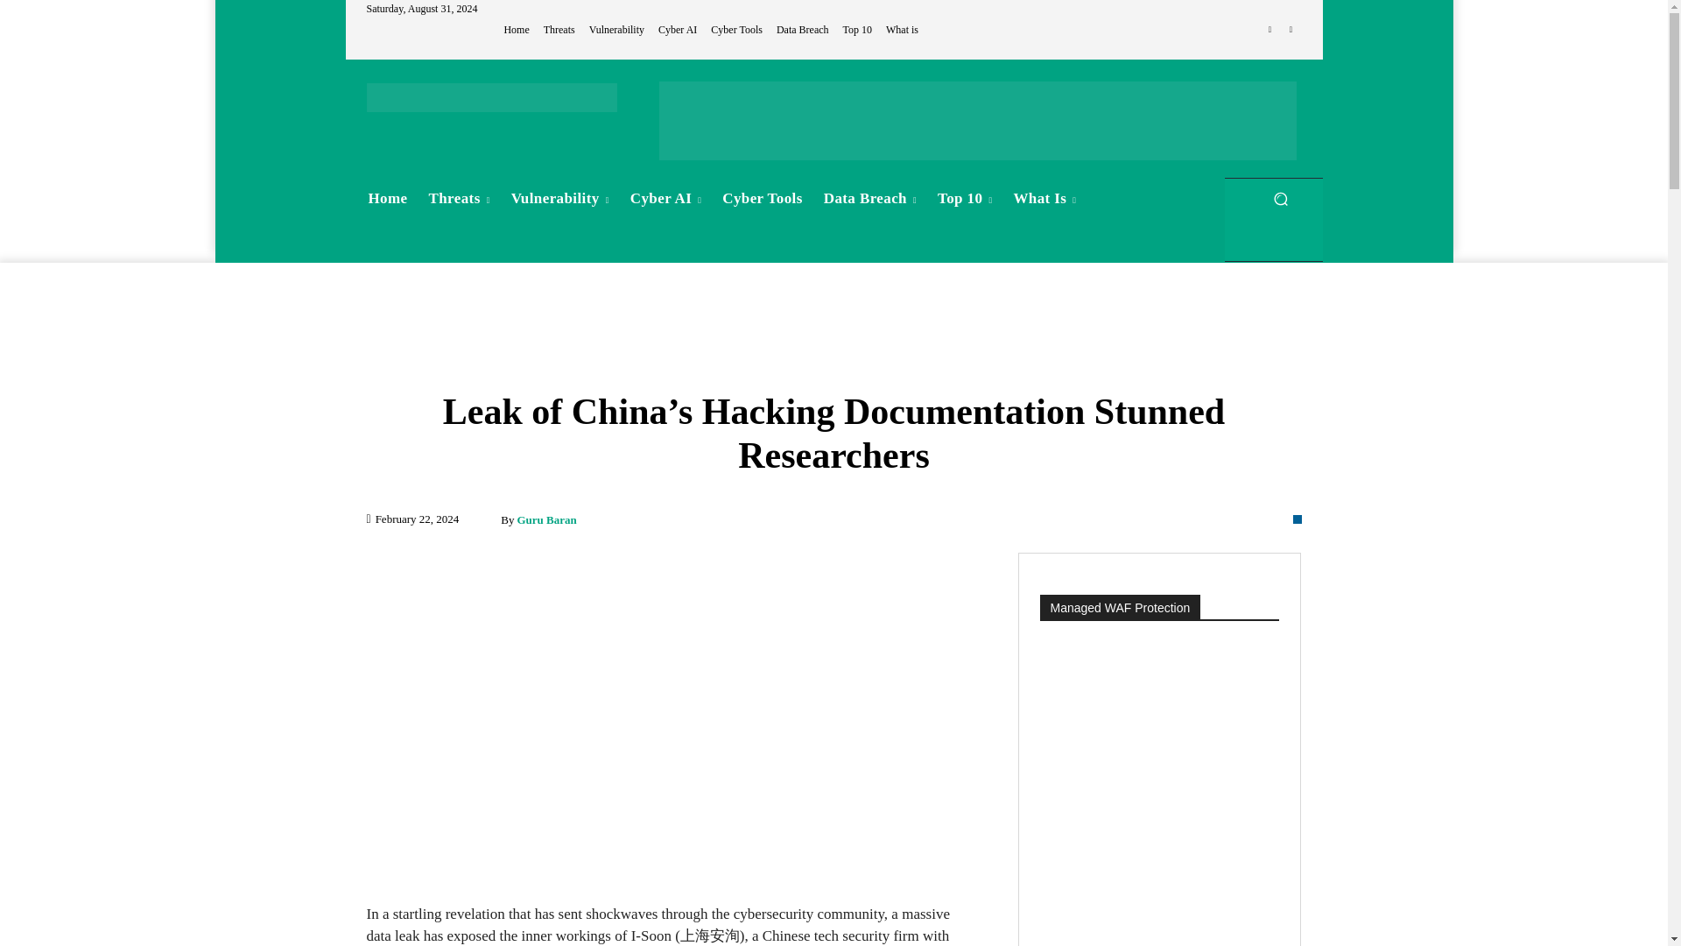 The image size is (1681, 946). What do you see at coordinates (516, 30) in the screenshot?
I see `Home` at bounding box center [516, 30].